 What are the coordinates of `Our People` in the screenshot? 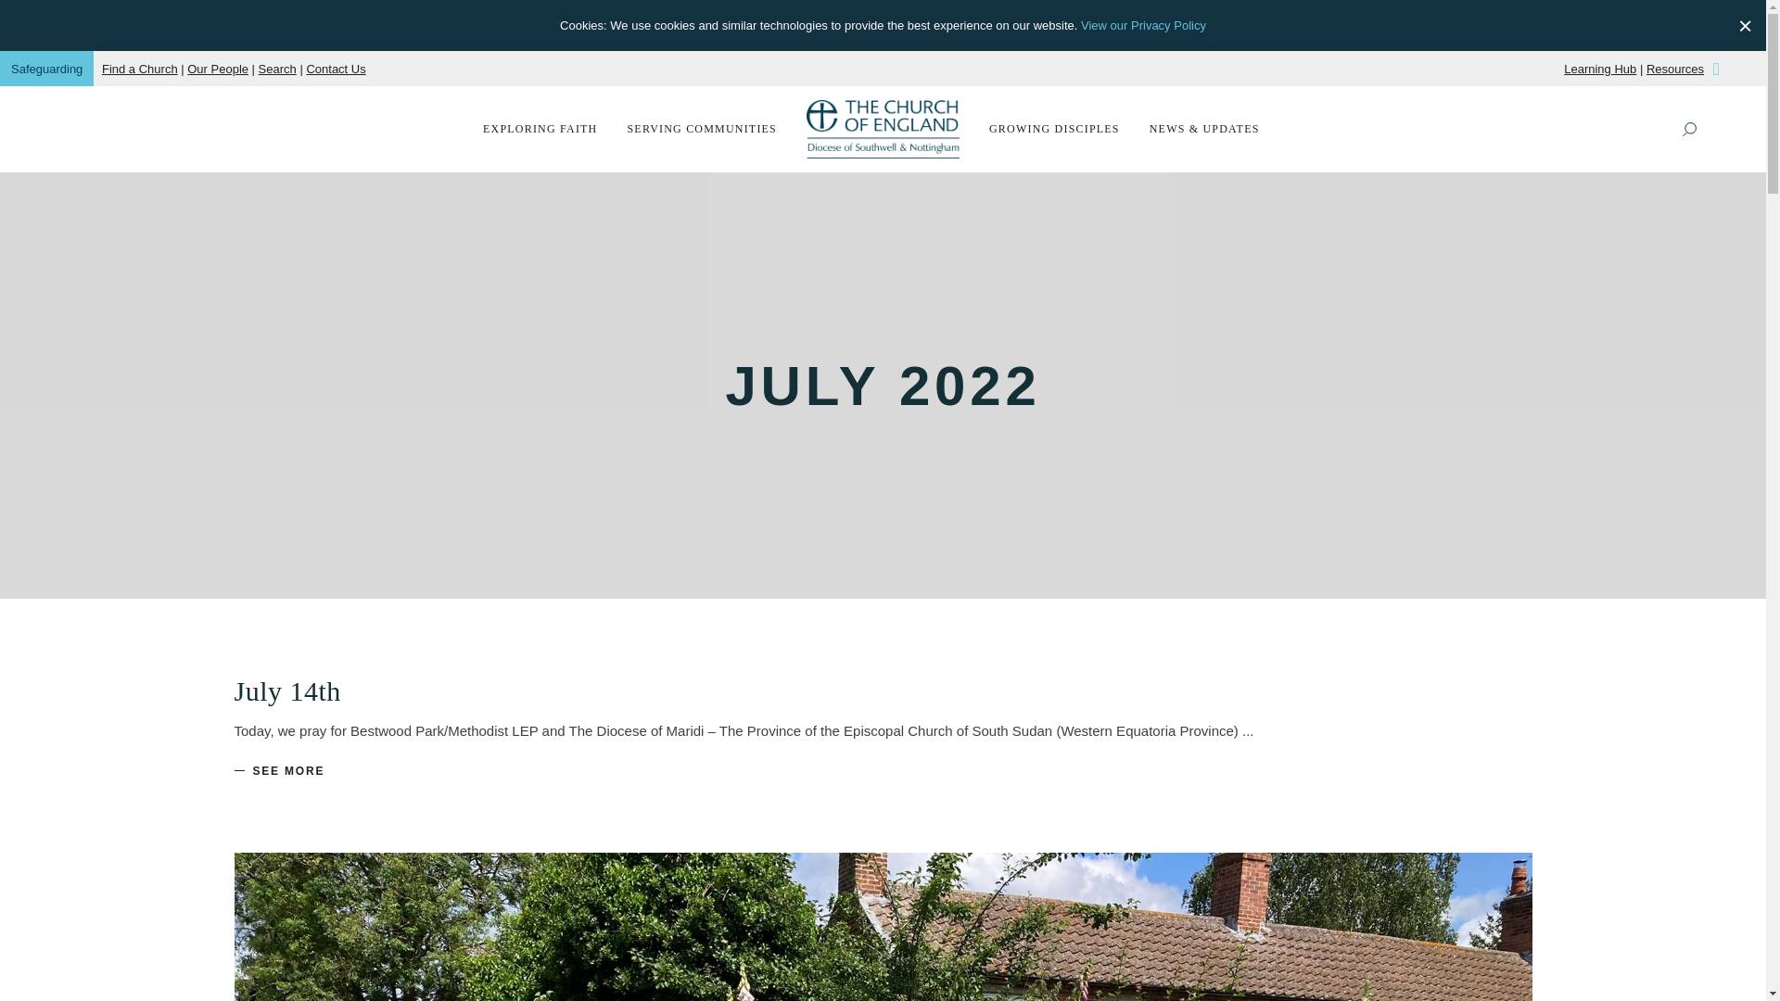 It's located at (217, 68).